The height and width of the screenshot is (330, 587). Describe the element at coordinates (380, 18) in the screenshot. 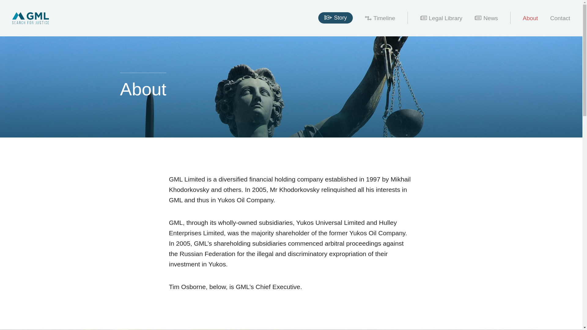

I see `Timeline` at that location.